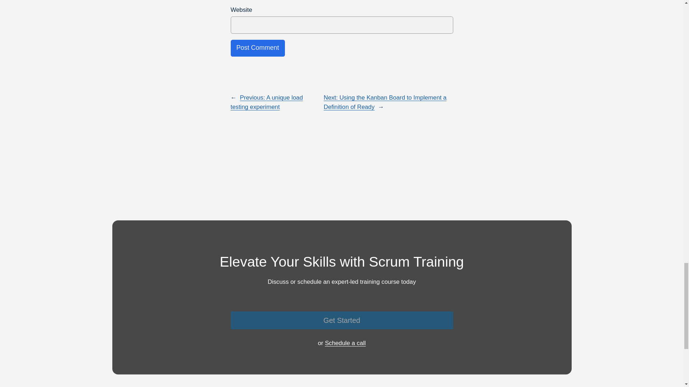  What do you see at coordinates (266, 102) in the screenshot?
I see `Previous: A unique load testing experiment` at bounding box center [266, 102].